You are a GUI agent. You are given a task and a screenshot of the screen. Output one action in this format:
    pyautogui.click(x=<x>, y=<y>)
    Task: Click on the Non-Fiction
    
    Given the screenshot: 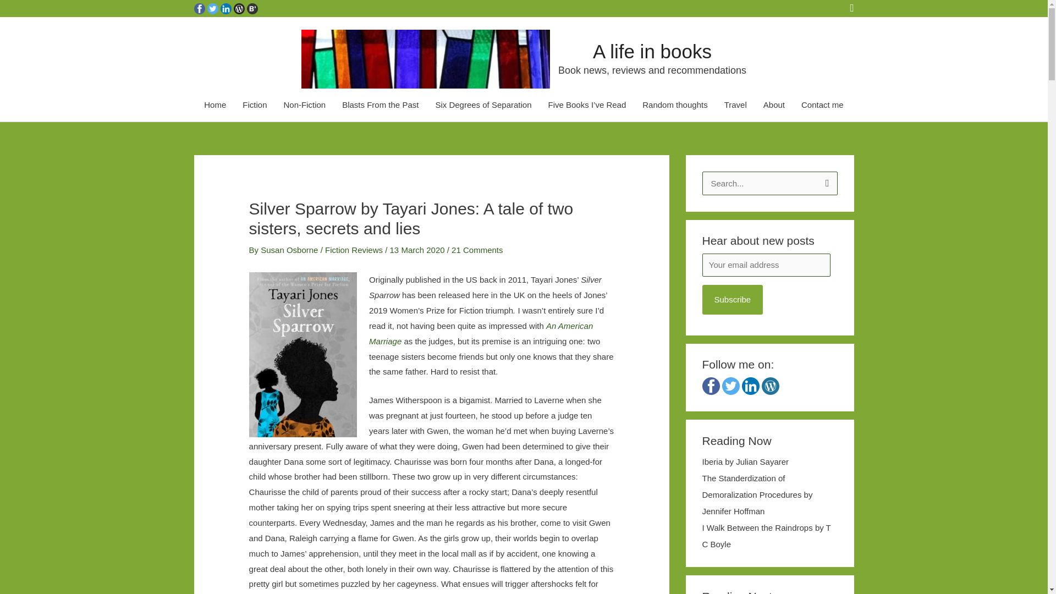 What is the action you would take?
    pyautogui.click(x=304, y=105)
    